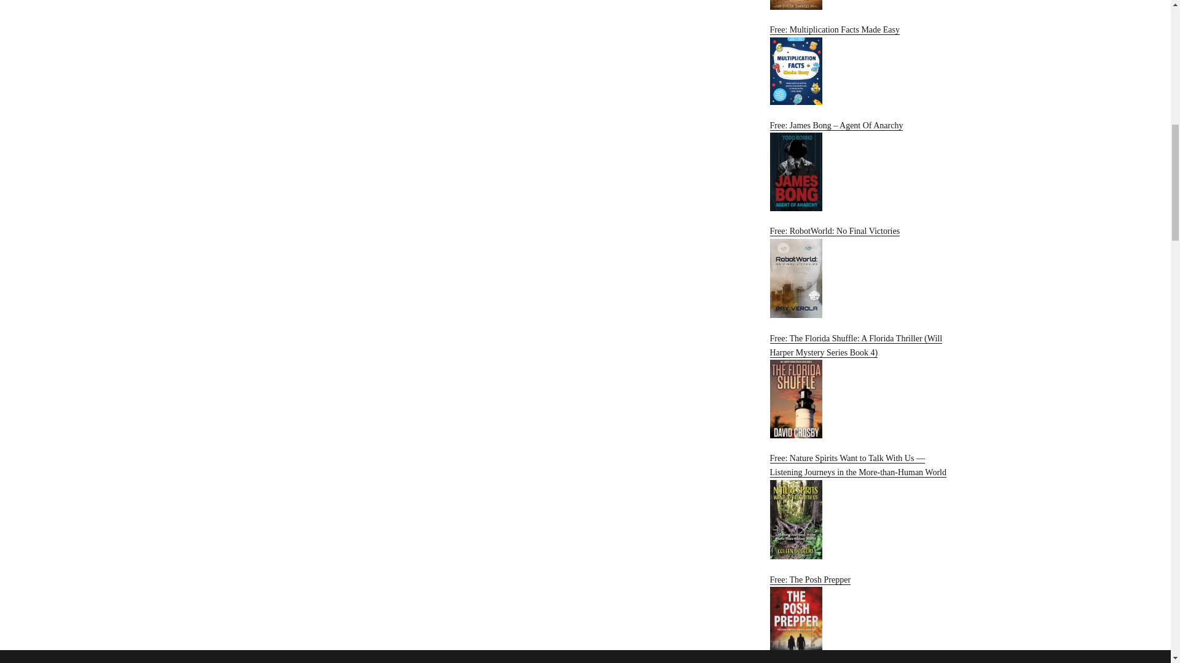 This screenshot has width=1180, height=663. Describe the element at coordinates (861, 619) in the screenshot. I see `Free: The Posh Prepper` at that location.